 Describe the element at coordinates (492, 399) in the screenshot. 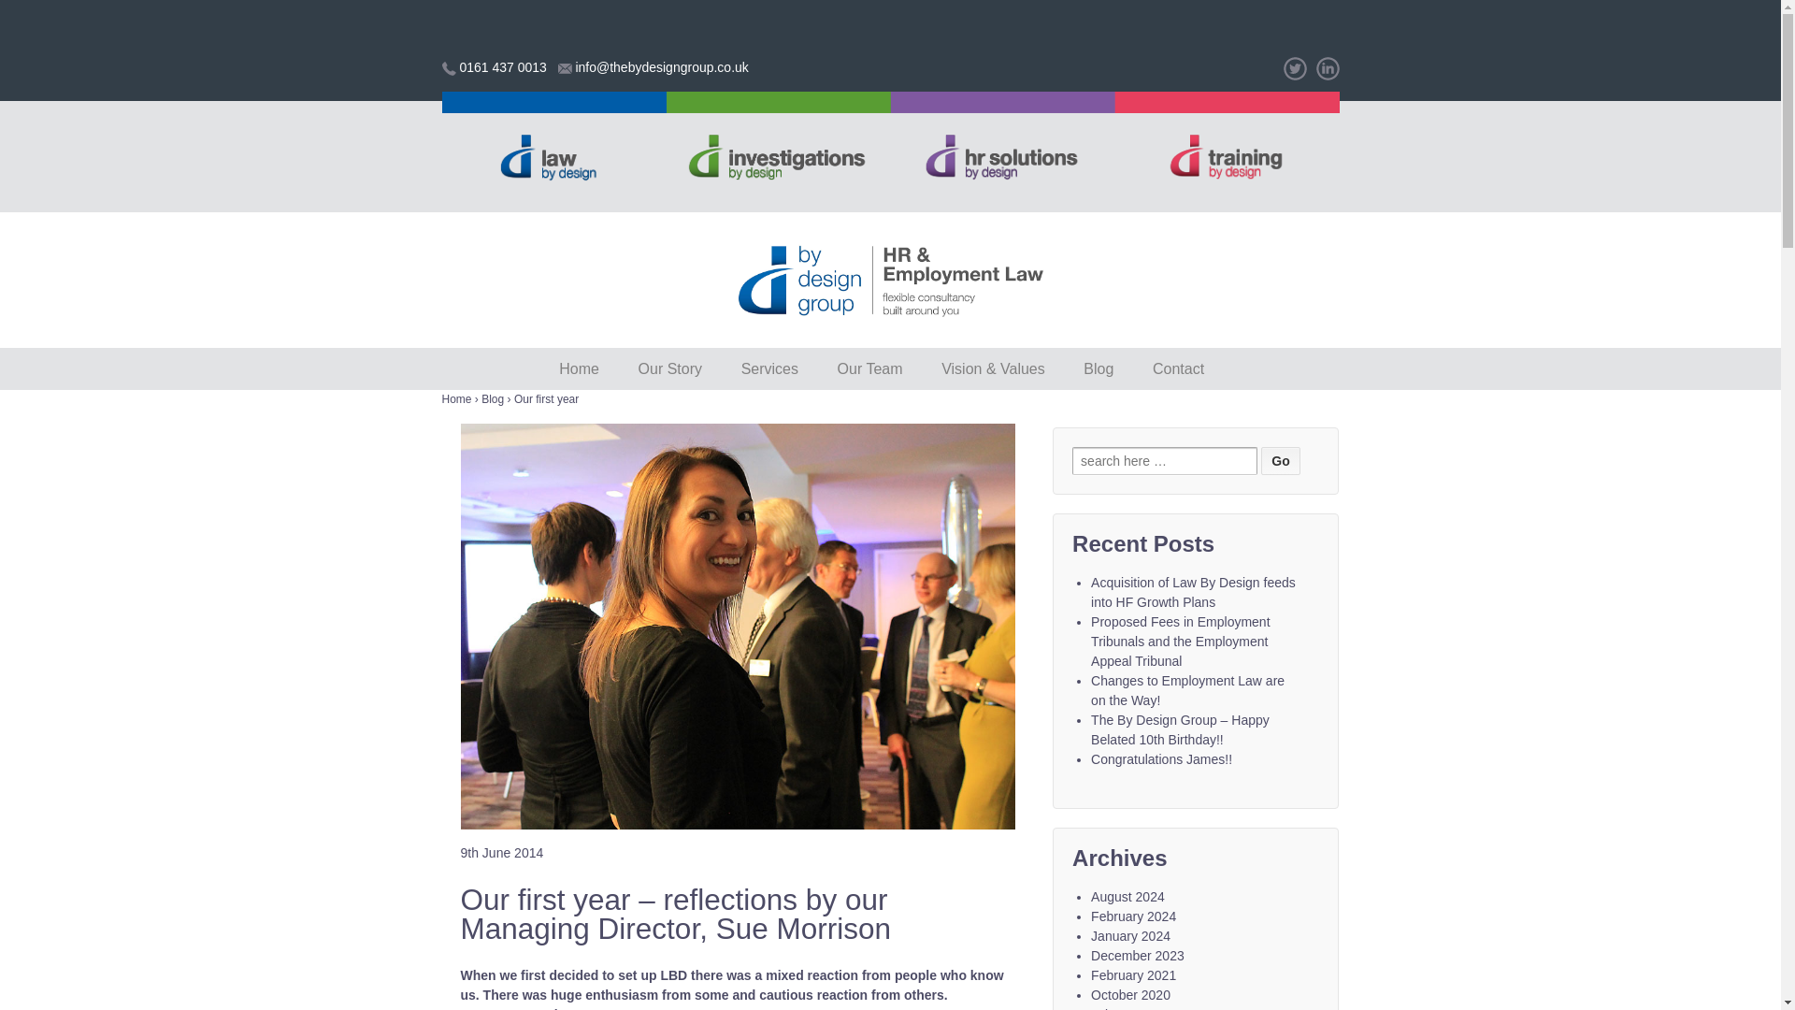

I see `Blog` at that location.